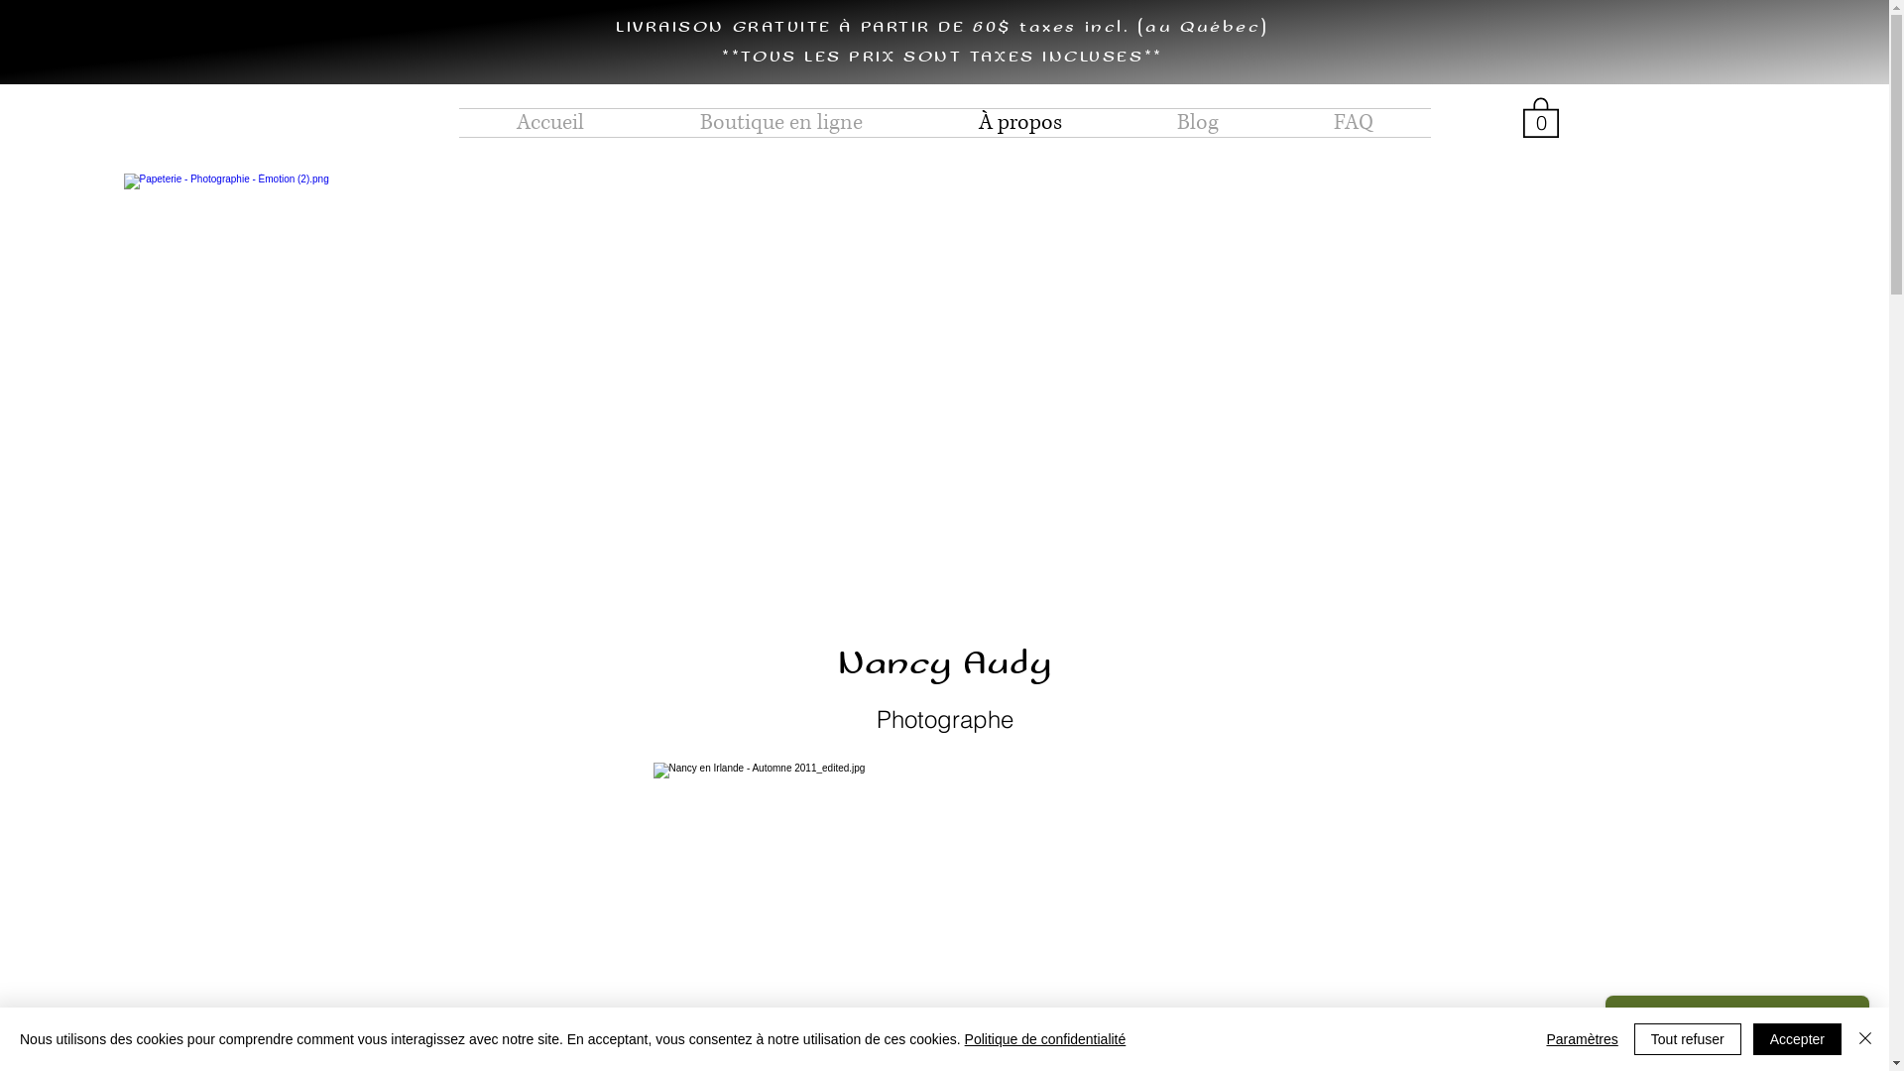 Image resolution: width=1904 pixels, height=1071 pixels. I want to click on Accepter, so click(1797, 1039).